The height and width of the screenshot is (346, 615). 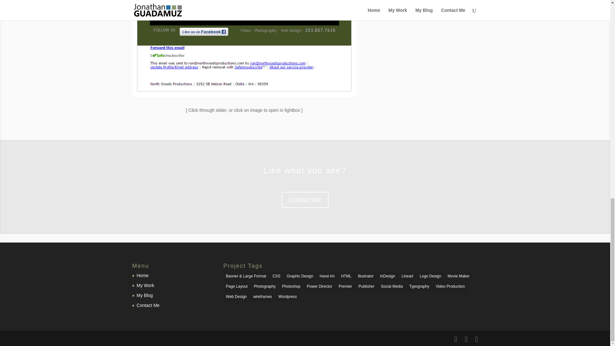 I want to click on Photography, so click(x=265, y=287).